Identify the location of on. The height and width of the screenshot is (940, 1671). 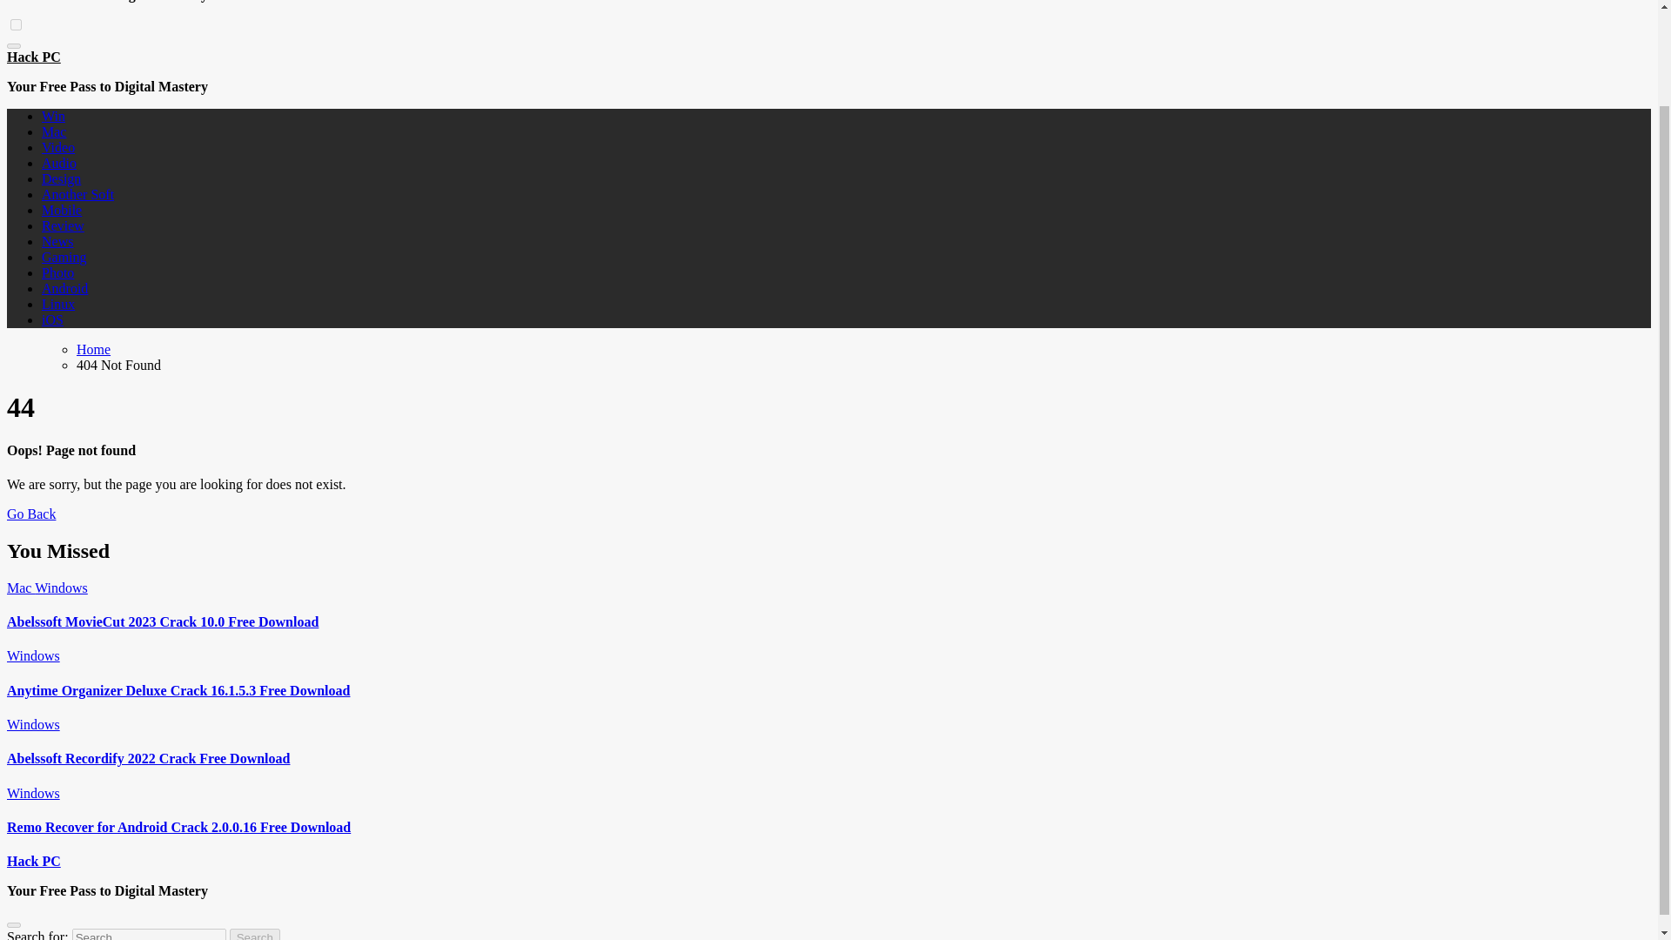
(16, 24).